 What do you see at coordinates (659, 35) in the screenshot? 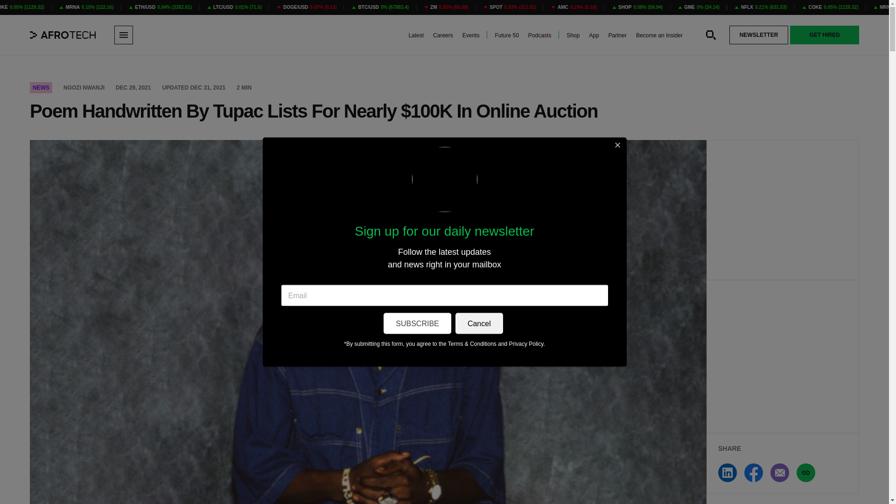
I see `Become an Insider` at bounding box center [659, 35].